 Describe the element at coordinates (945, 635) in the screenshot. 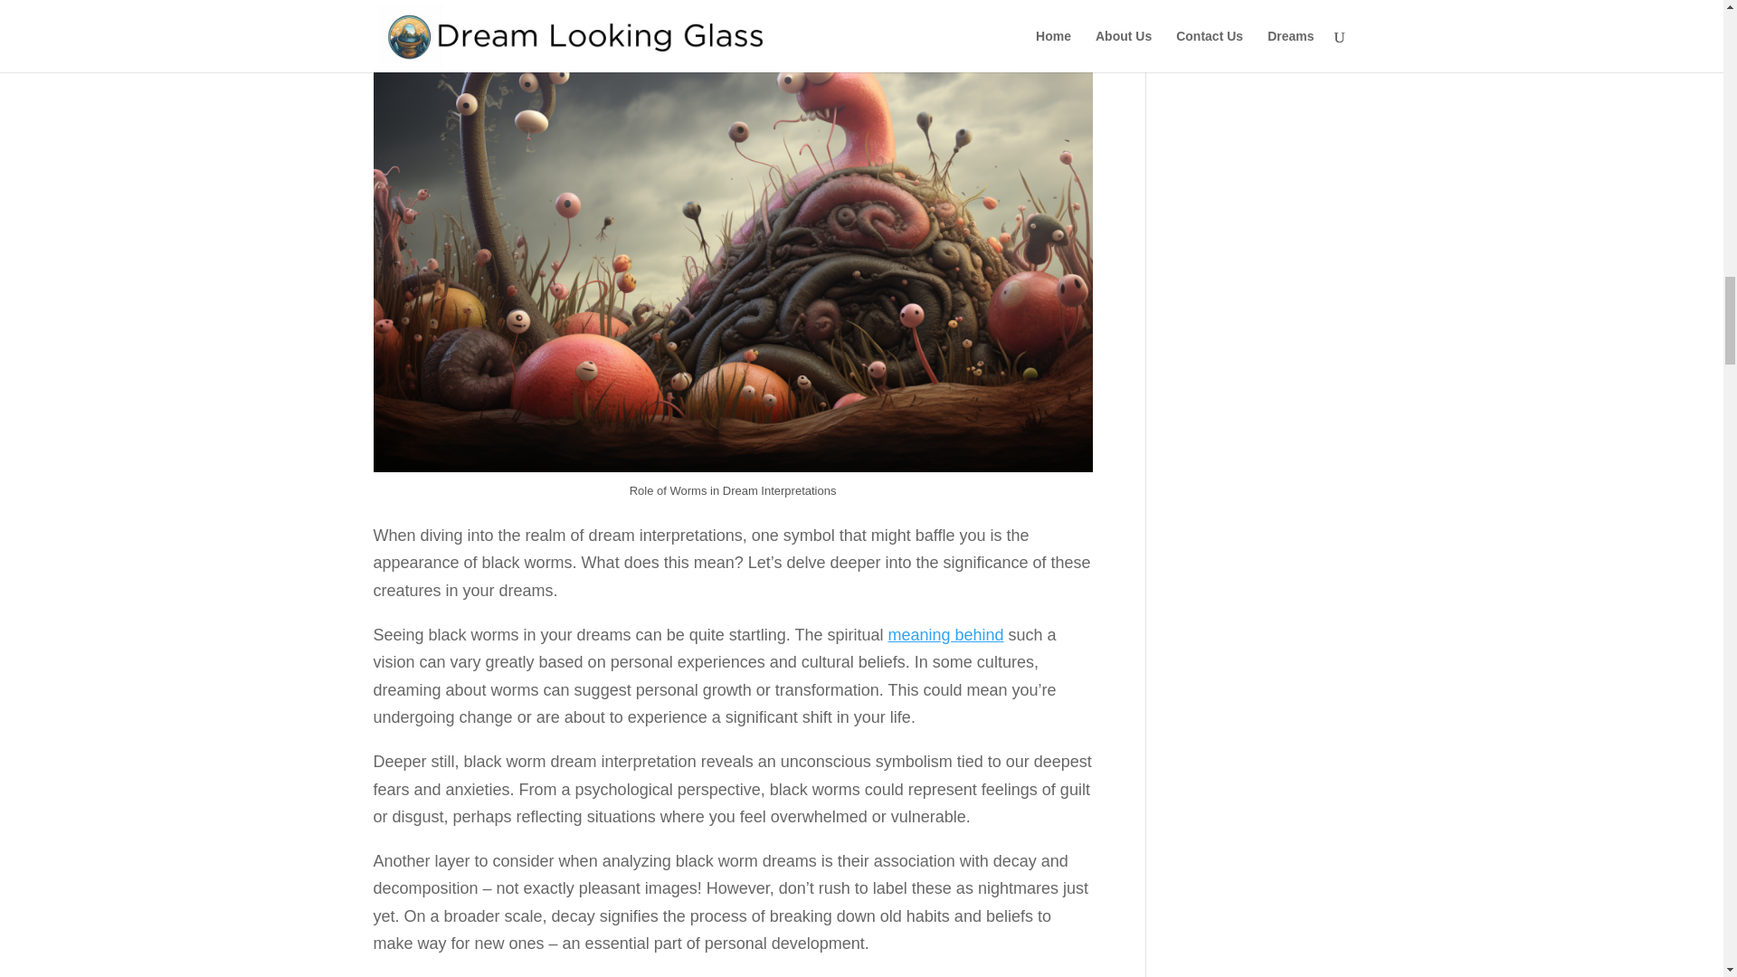

I see `meaning behind` at that location.